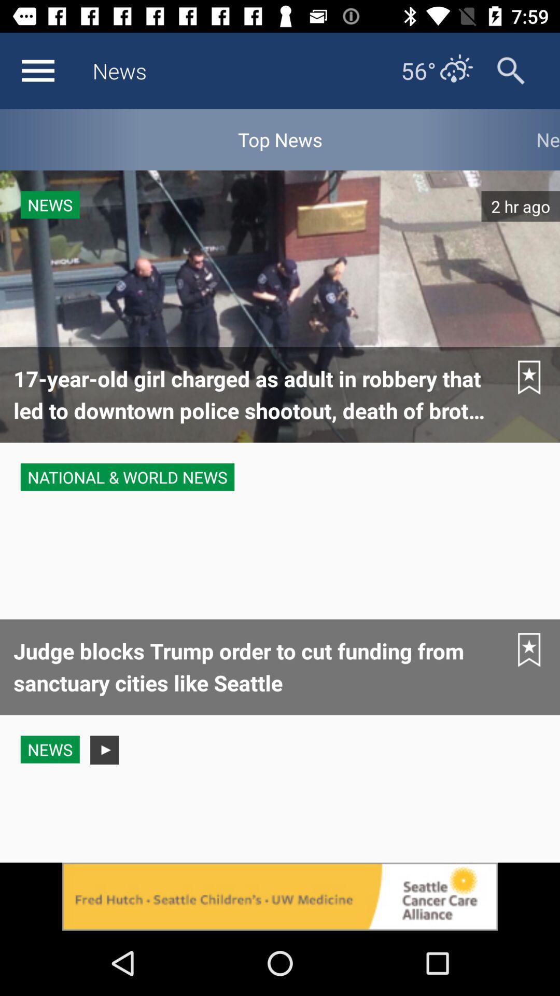  I want to click on toggle navigation menu, so click(38, 71).